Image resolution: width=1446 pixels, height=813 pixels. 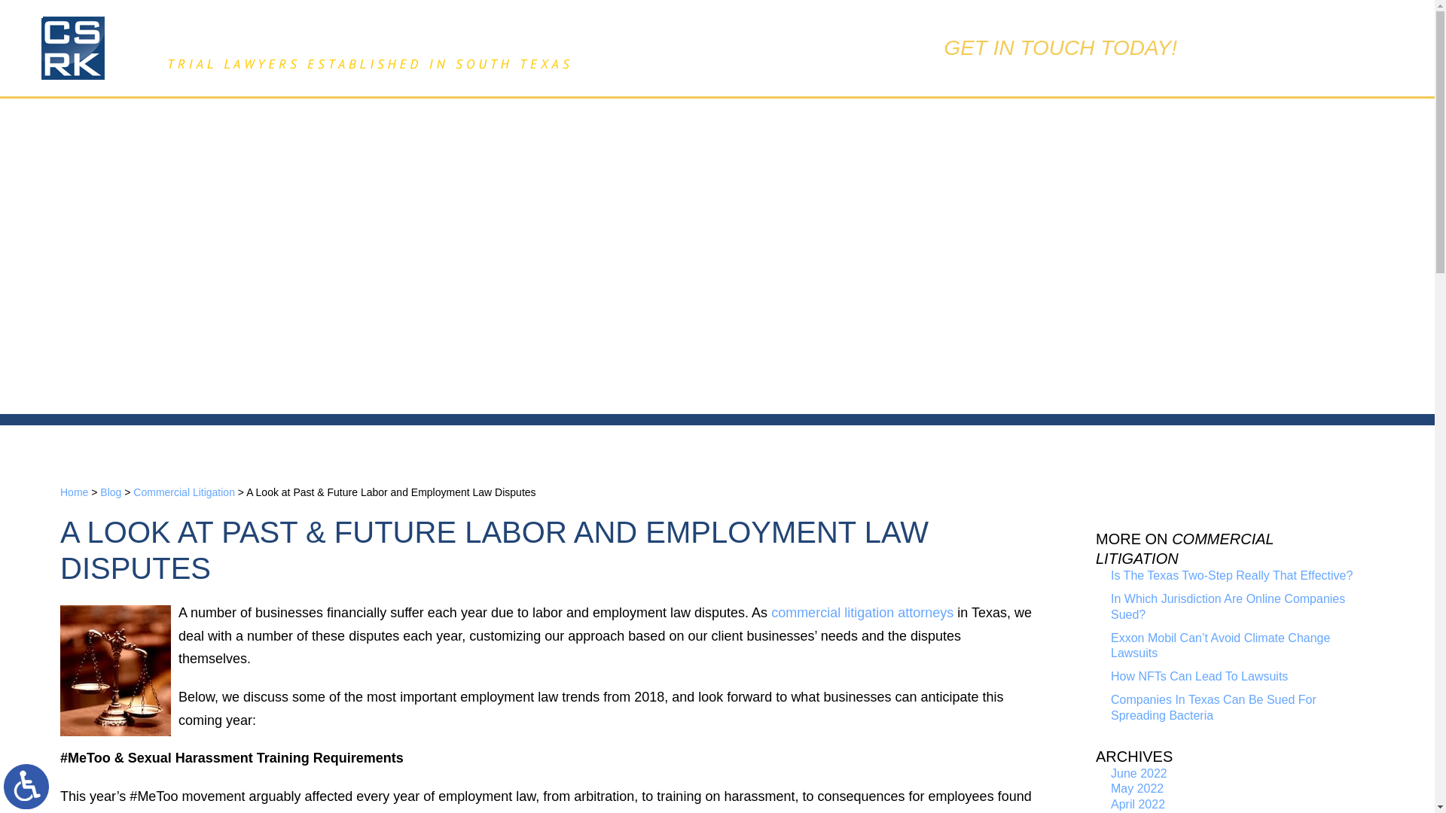 What do you see at coordinates (426, 120) in the screenshot?
I see `Home` at bounding box center [426, 120].